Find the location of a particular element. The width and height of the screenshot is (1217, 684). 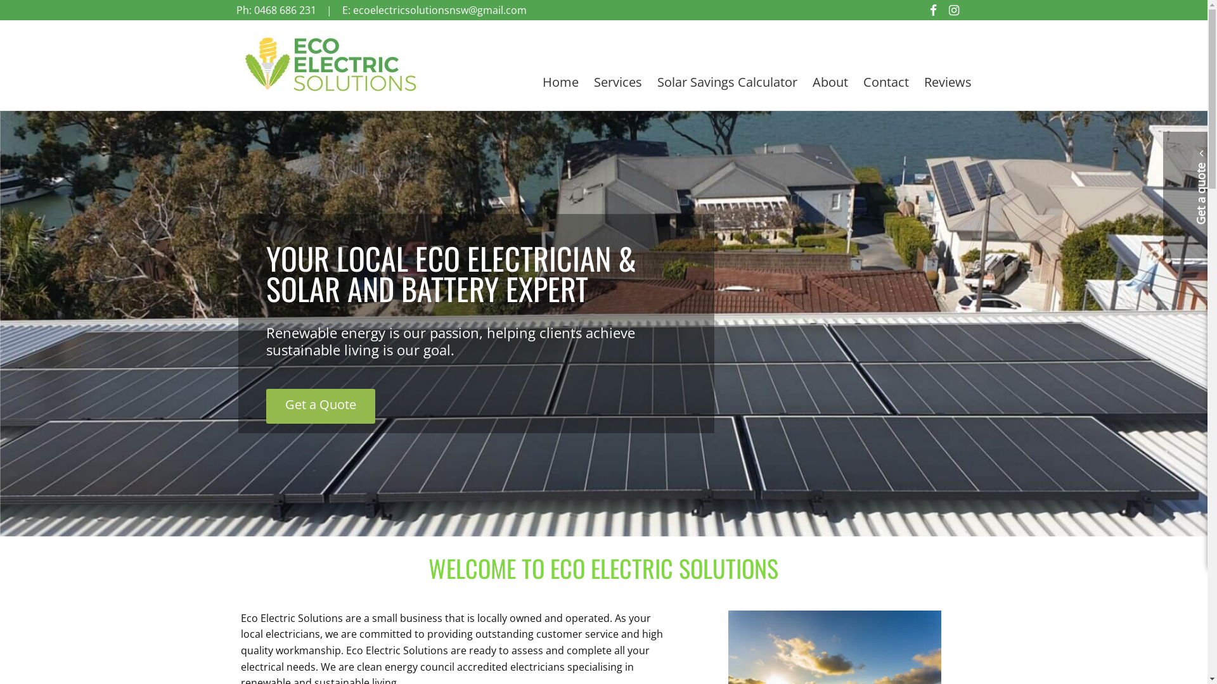

Reviews is located at coordinates (944, 82).